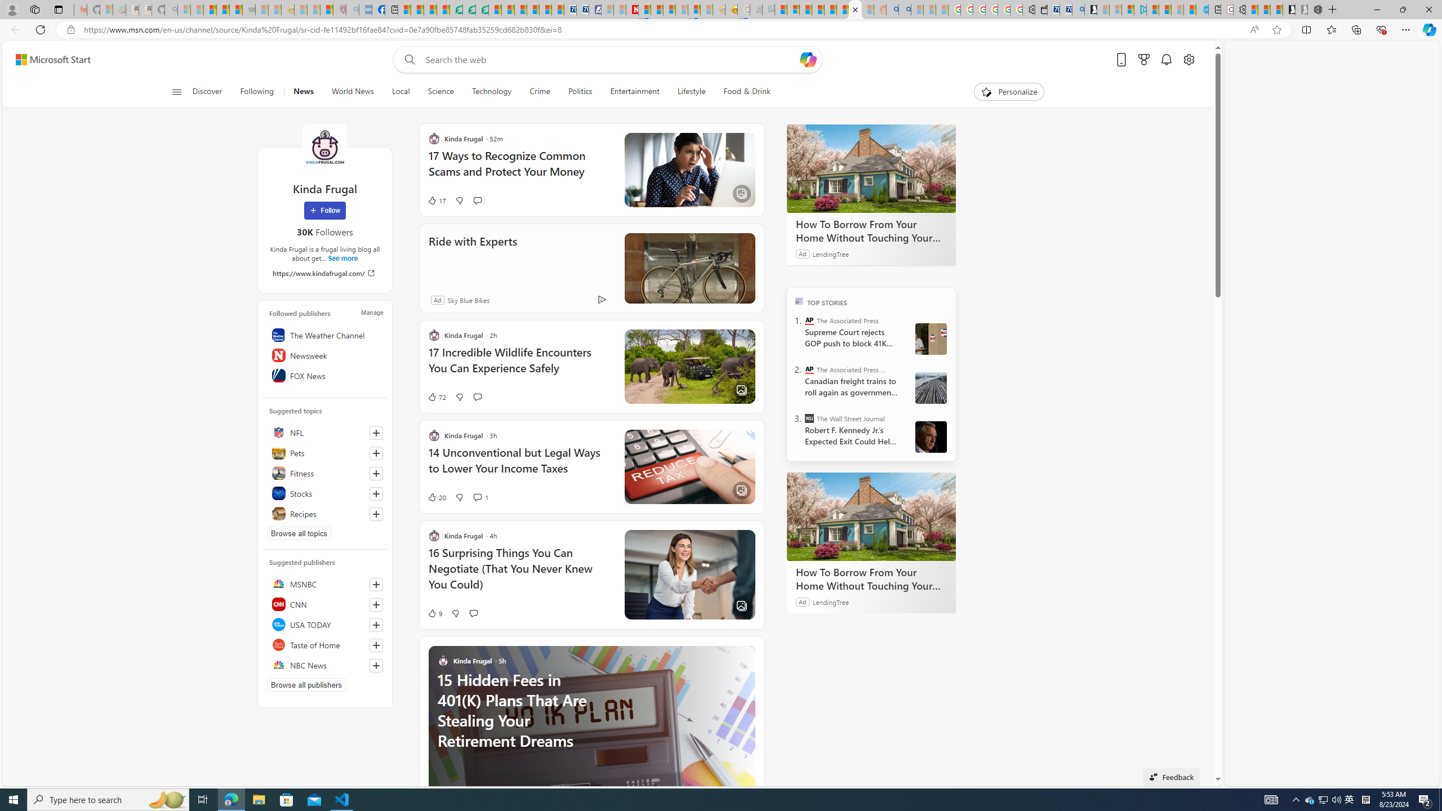 The width and height of the screenshot is (1442, 811). What do you see at coordinates (299, 533) in the screenshot?
I see `Browse all topics` at bounding box center [299, 533].